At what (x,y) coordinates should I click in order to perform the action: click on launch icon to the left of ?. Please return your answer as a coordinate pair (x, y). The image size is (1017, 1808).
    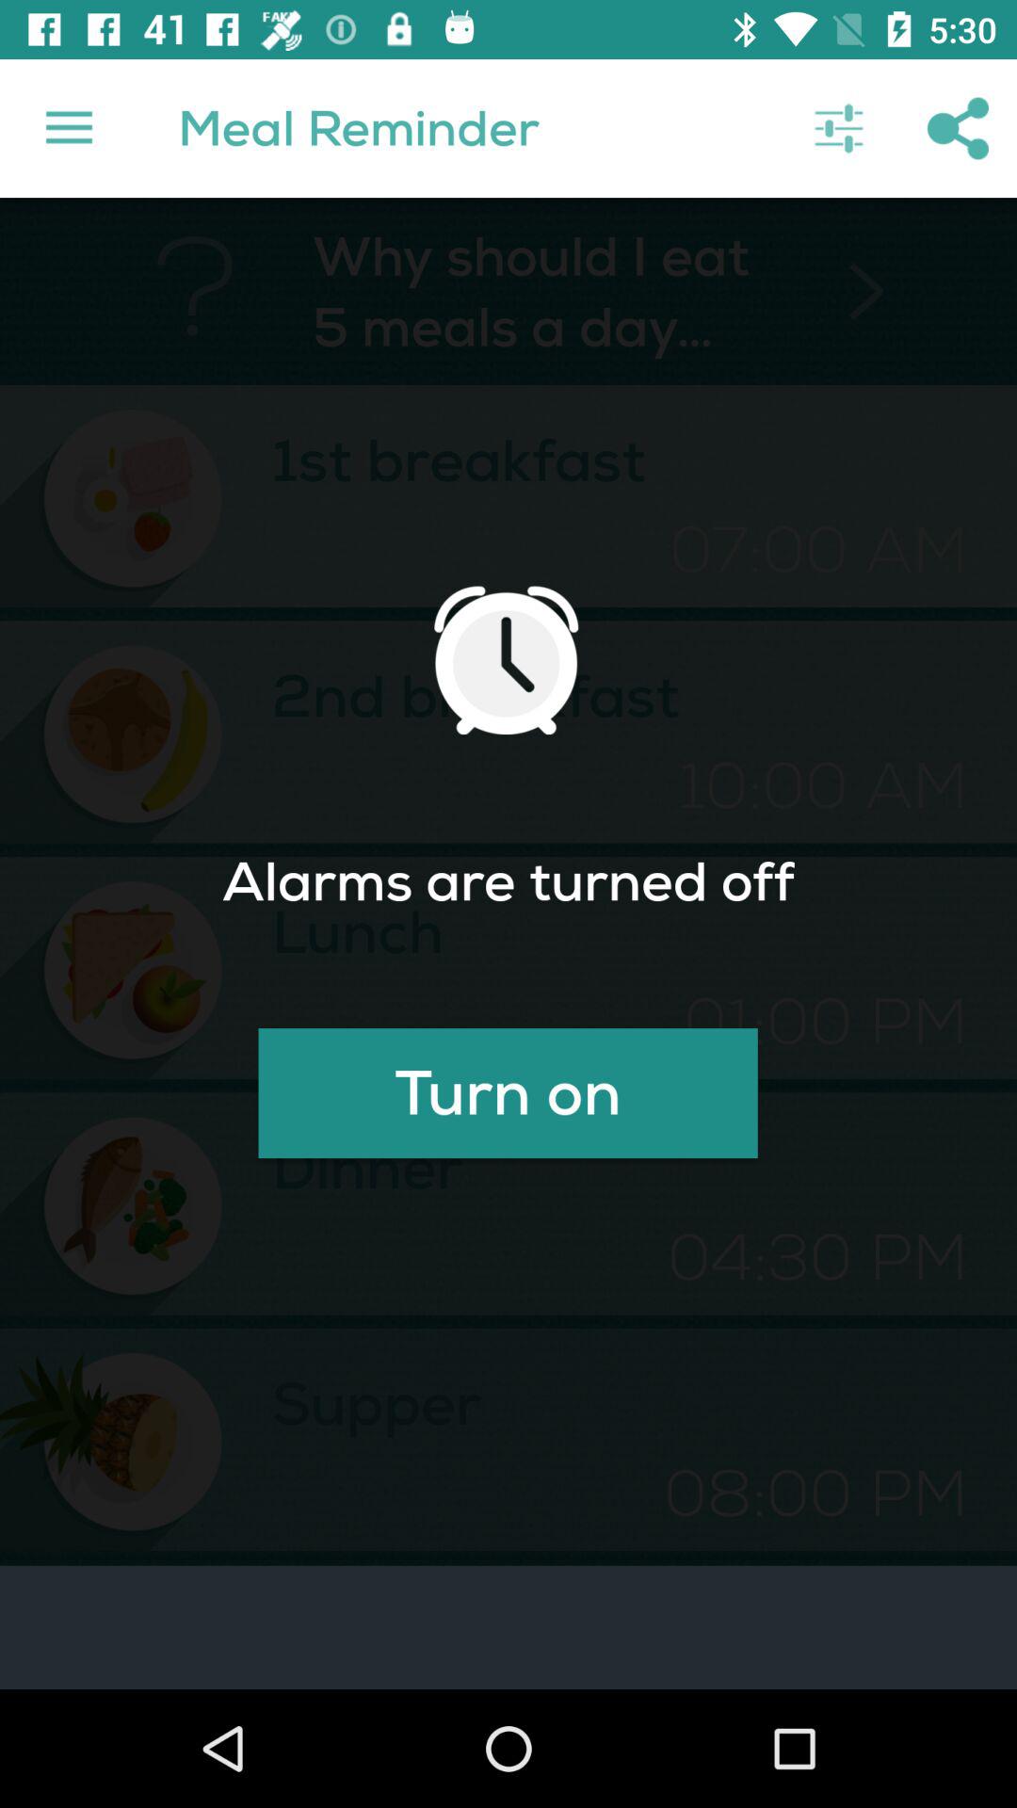
    Looking at the image, I should click on (69, 128).